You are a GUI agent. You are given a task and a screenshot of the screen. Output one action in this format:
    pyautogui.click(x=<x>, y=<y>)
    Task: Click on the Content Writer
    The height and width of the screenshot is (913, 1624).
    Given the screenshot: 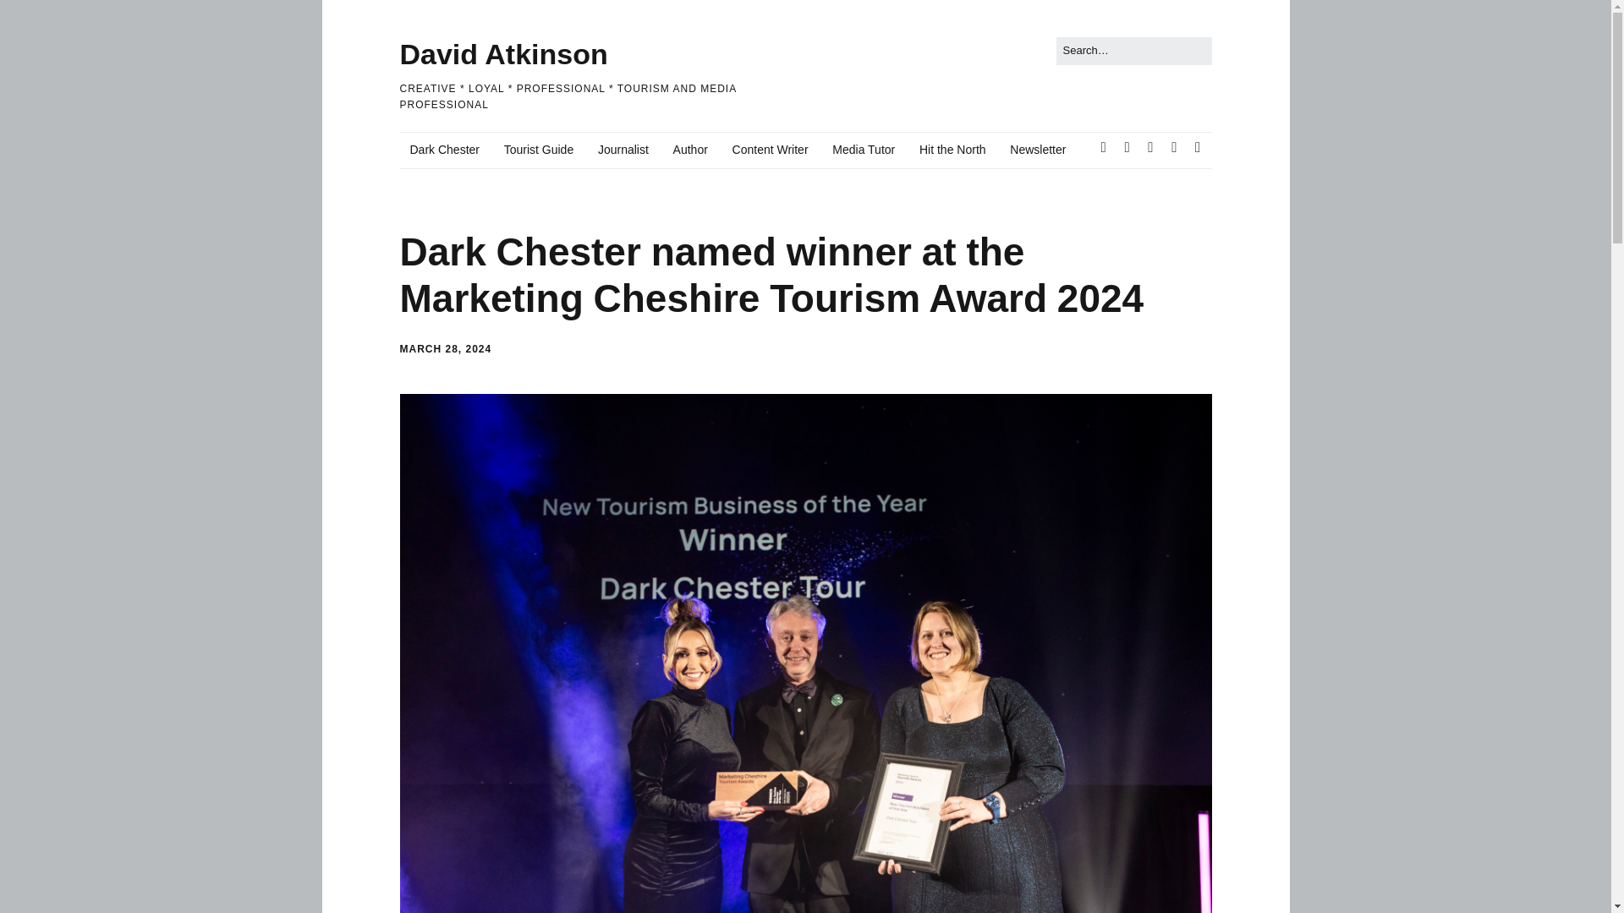 What is the action you would take?
    pyautogui.click(x=770, y=150)
    